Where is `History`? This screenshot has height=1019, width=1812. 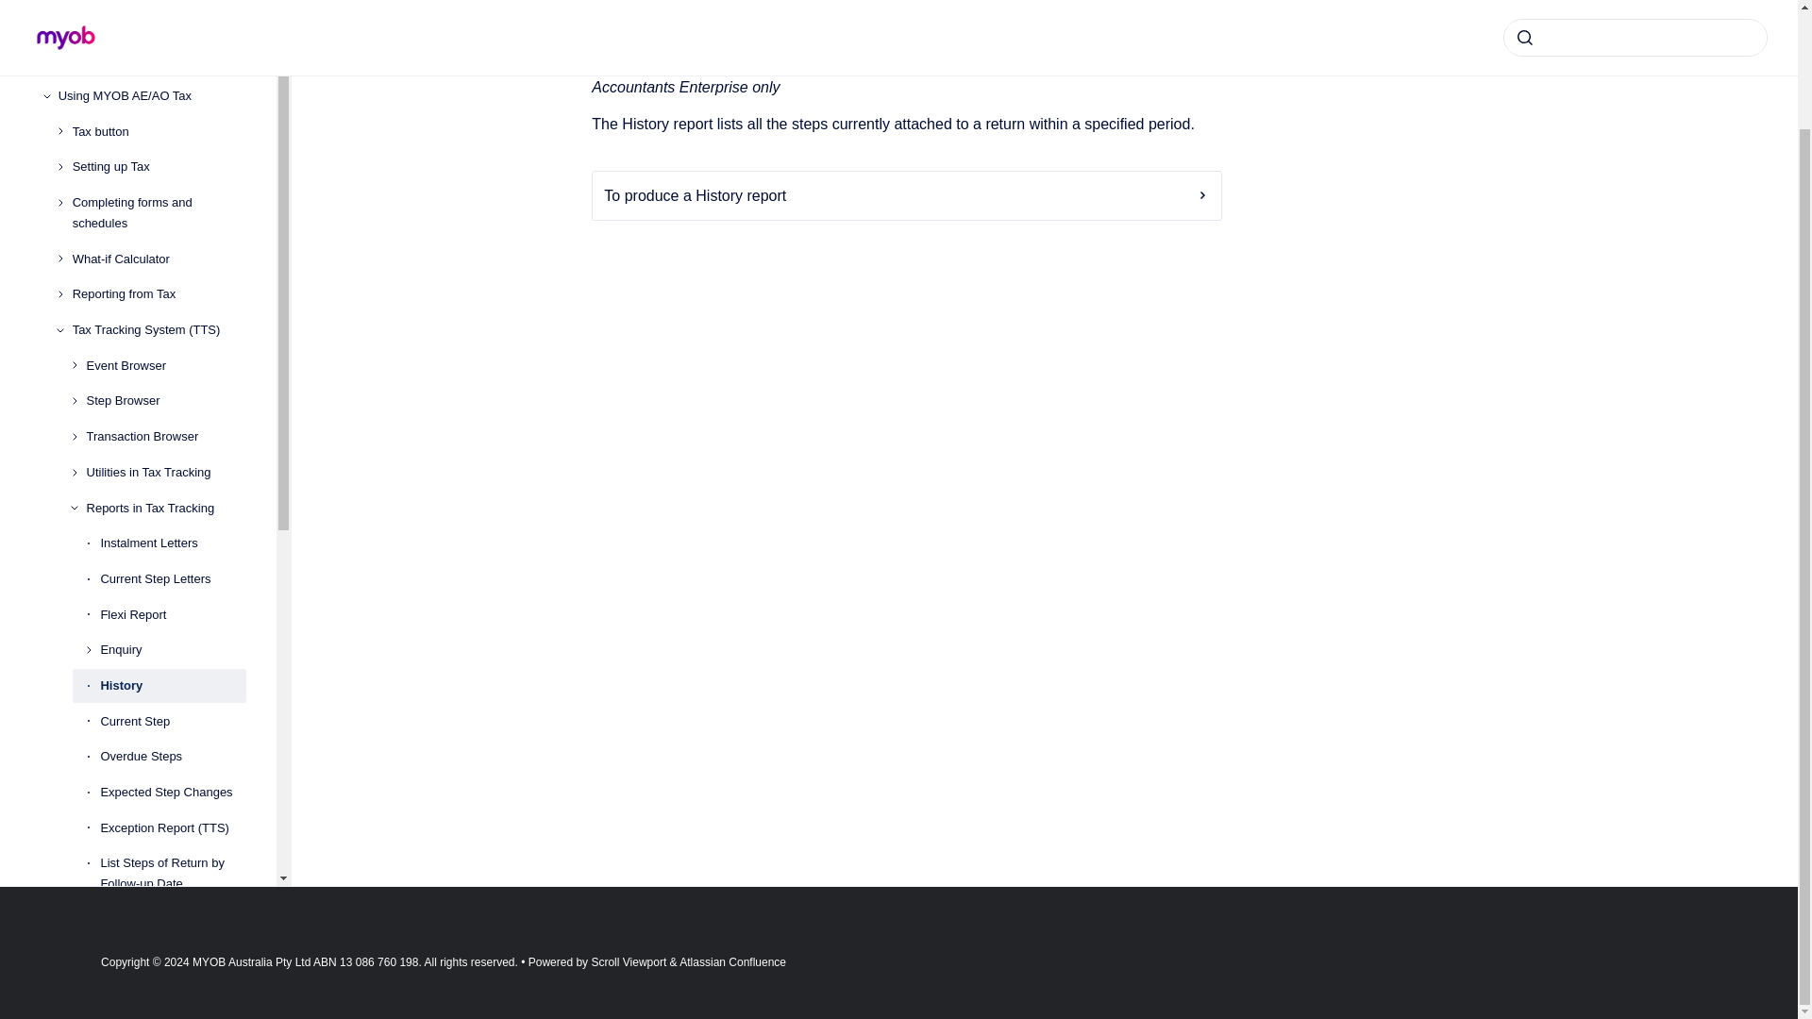 History is located at coordinates (173, 685).